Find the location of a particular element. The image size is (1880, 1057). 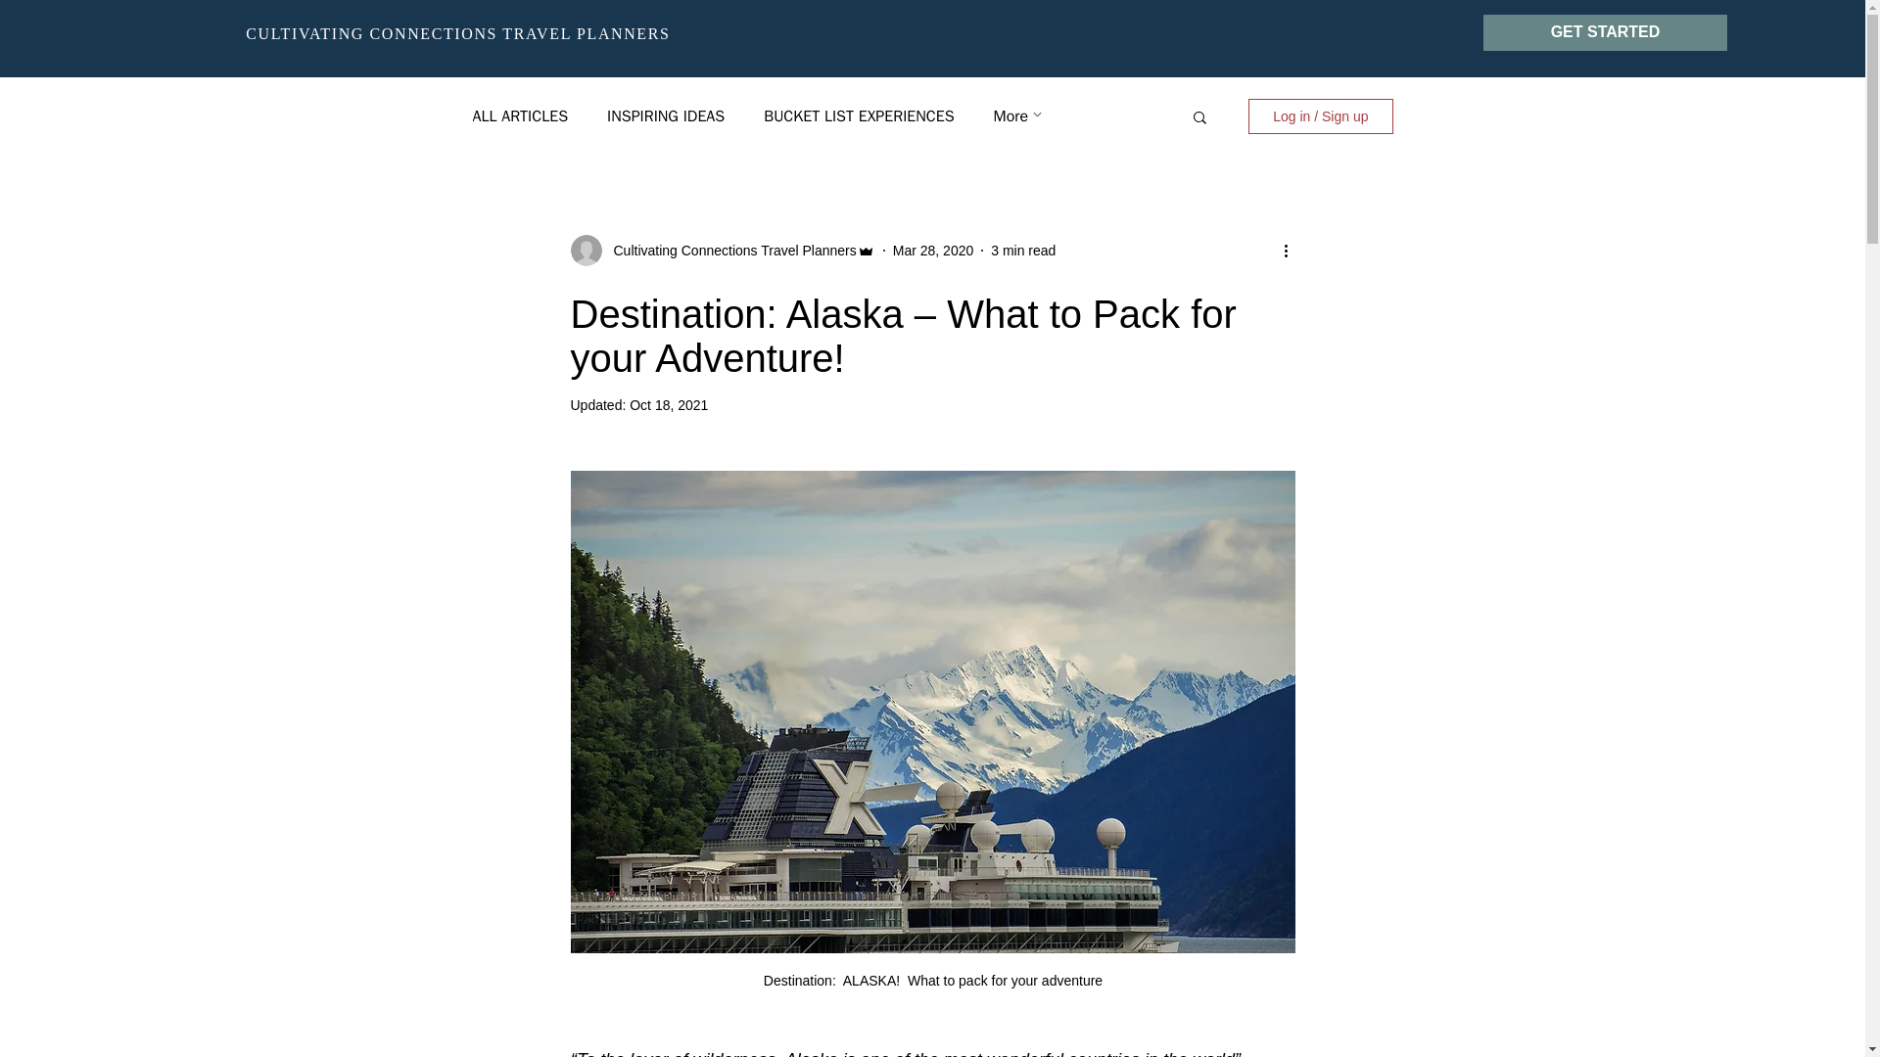

BUCKET LIST EXPERIENCES is located at coordinates (858, 115).